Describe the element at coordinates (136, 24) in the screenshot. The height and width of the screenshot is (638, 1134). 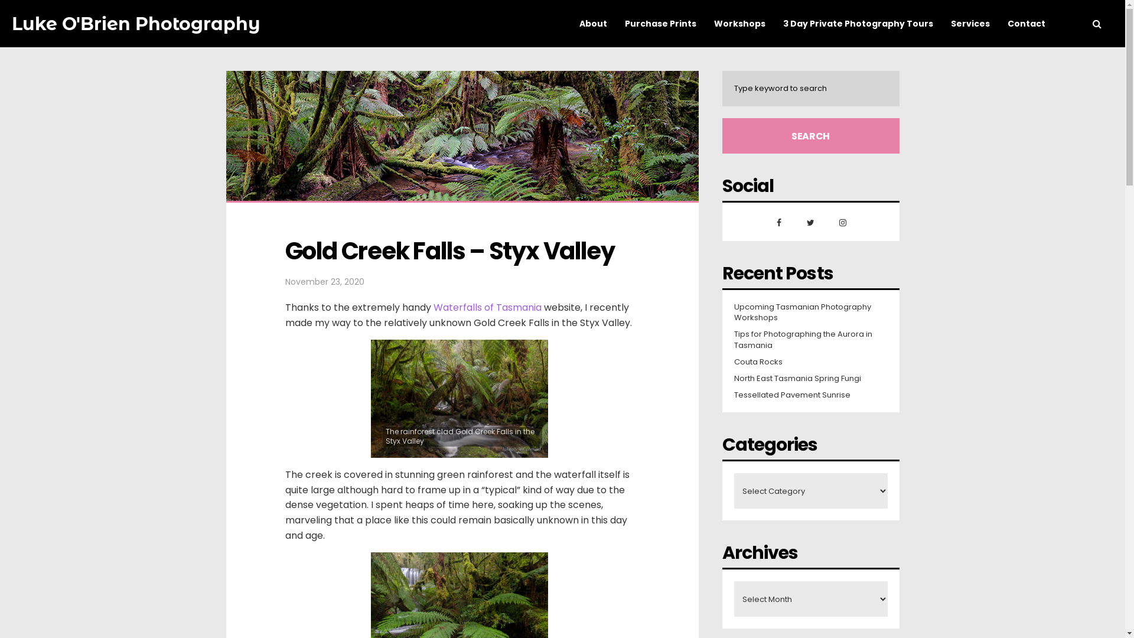
I see `Luke O'Brien Photography` at that location.